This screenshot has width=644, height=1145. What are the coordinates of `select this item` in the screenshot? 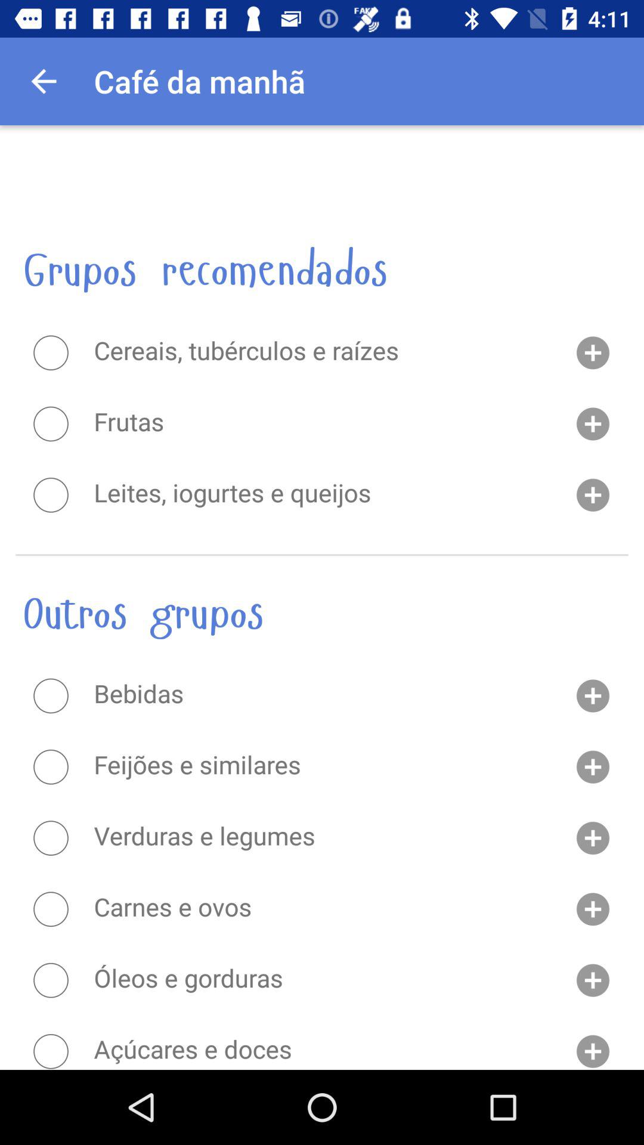 It's located at (51, 767).